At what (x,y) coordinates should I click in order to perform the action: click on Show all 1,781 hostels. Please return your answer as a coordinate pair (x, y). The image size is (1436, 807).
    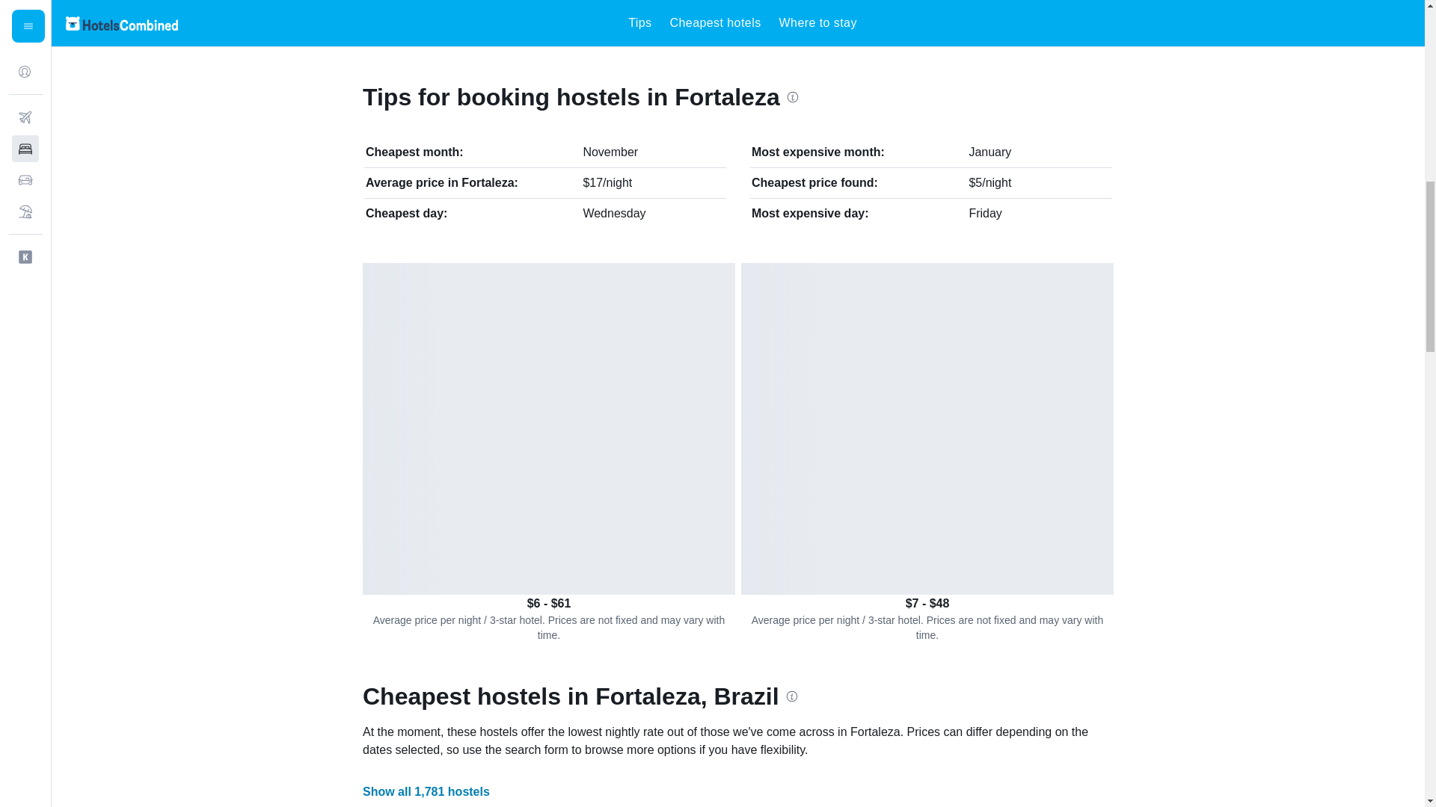
    Looking at the image, I should click on (426, 791).